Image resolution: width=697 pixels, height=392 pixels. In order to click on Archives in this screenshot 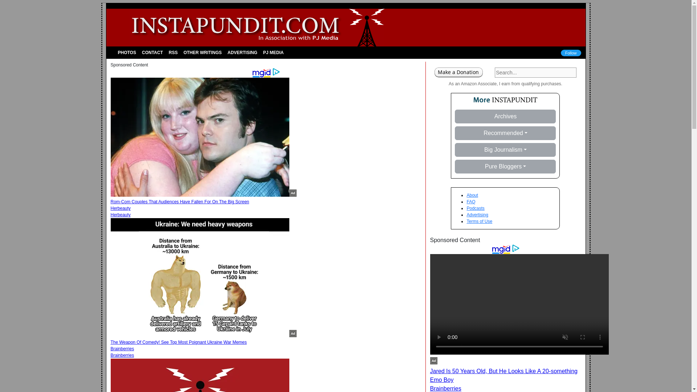, I will do `click(505, 117)`.